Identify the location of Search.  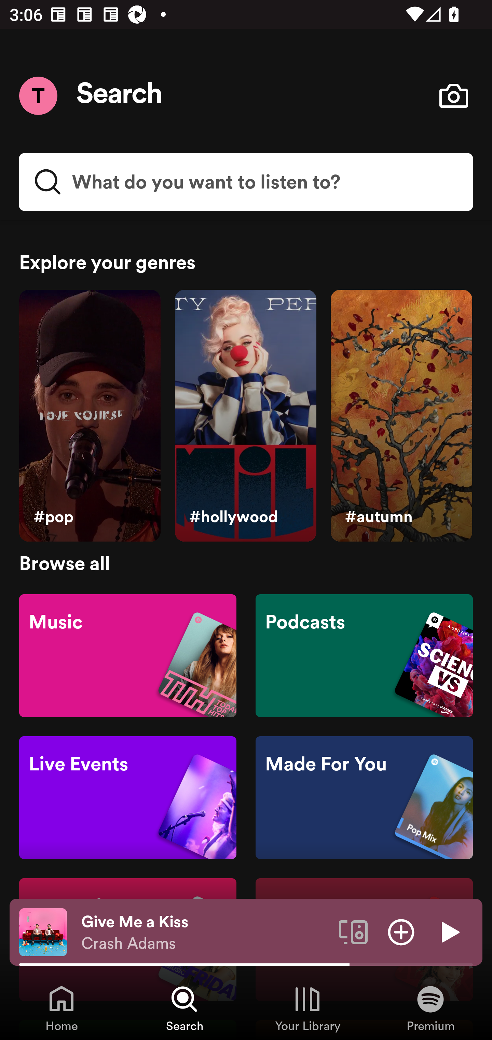
(120, 96).